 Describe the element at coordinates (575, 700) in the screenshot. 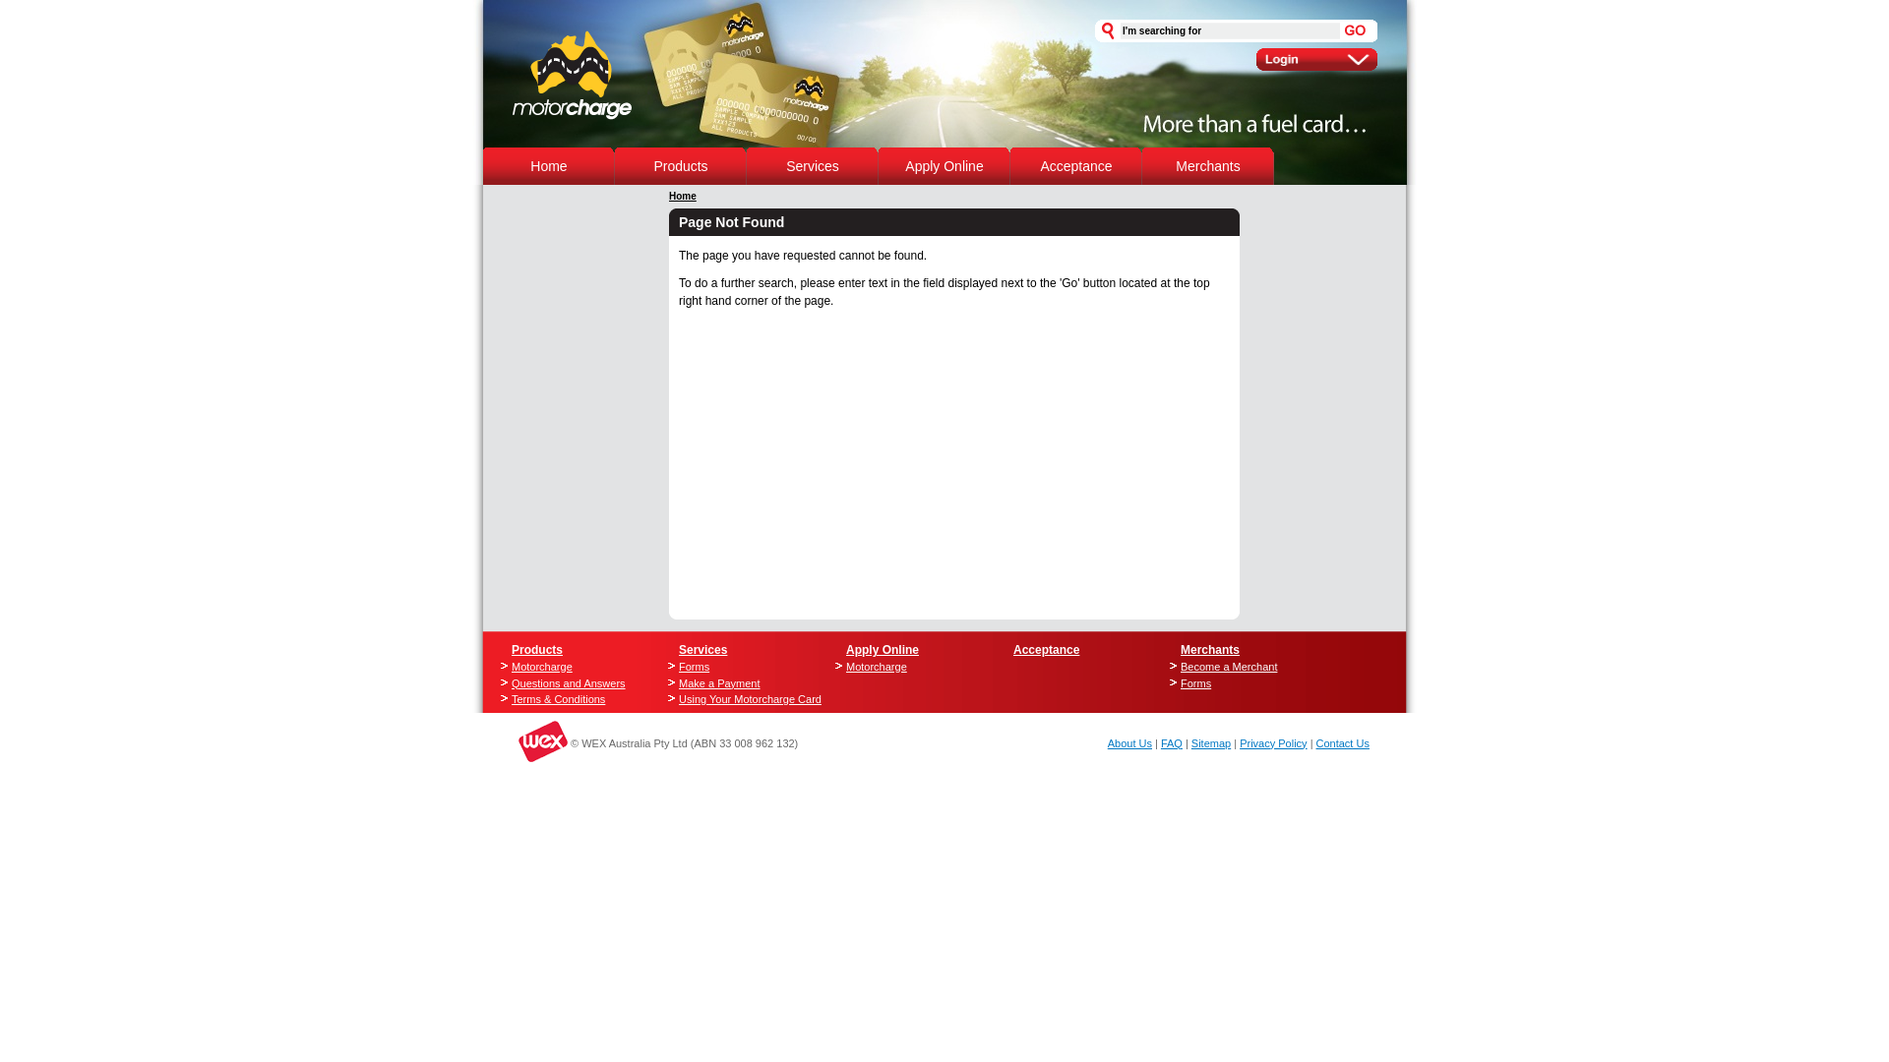

I see `Terms & Conditions` at that location.